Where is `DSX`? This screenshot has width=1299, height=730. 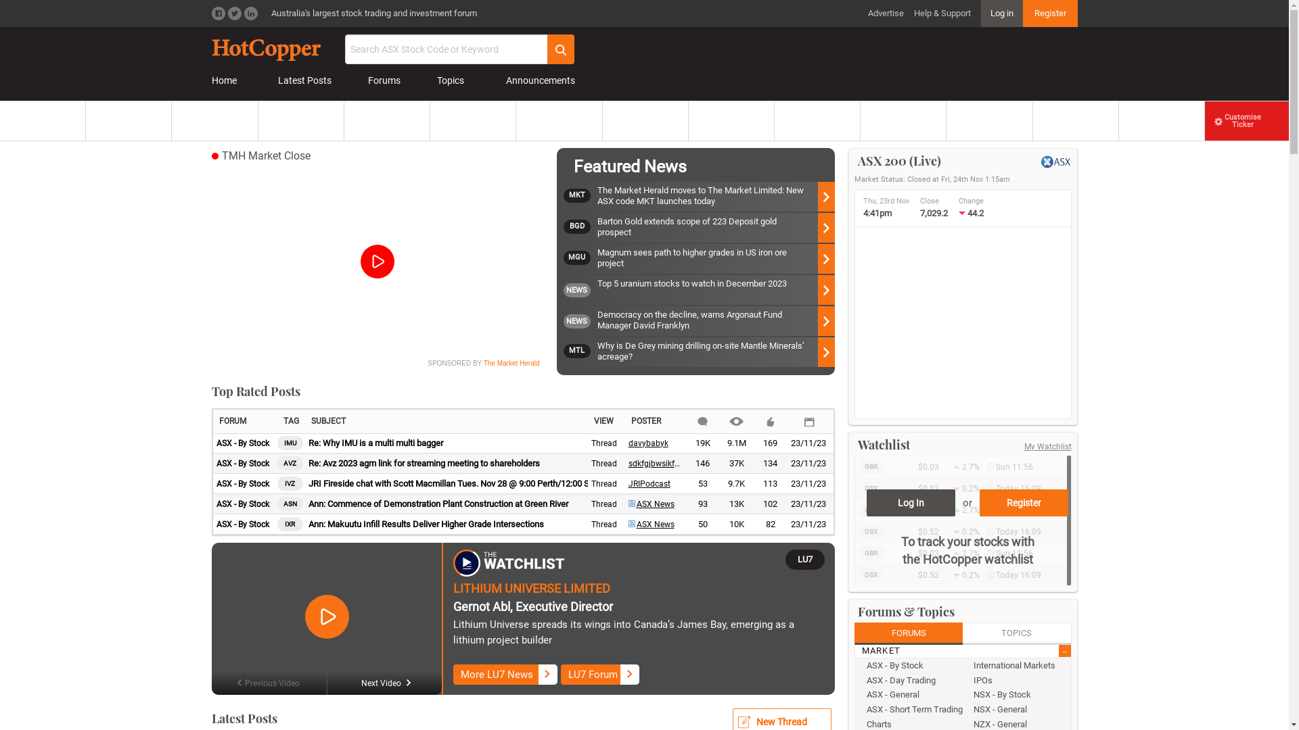
DSX is located at coordinates (871, 531).